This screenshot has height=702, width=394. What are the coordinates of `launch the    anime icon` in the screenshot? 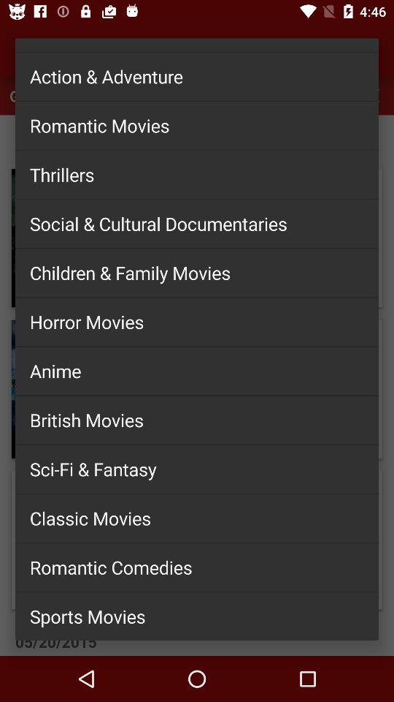 It's located at (197, 371).